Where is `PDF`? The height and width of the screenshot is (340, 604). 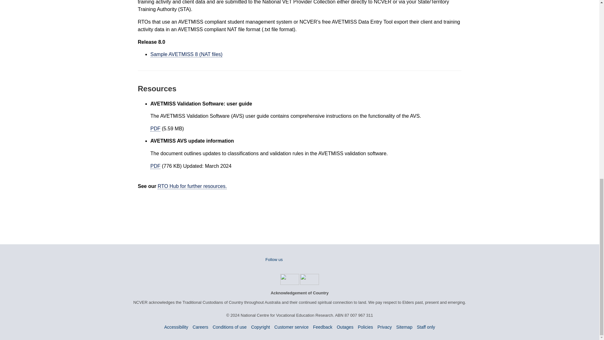 PDF is located at coordinates (155, 128).